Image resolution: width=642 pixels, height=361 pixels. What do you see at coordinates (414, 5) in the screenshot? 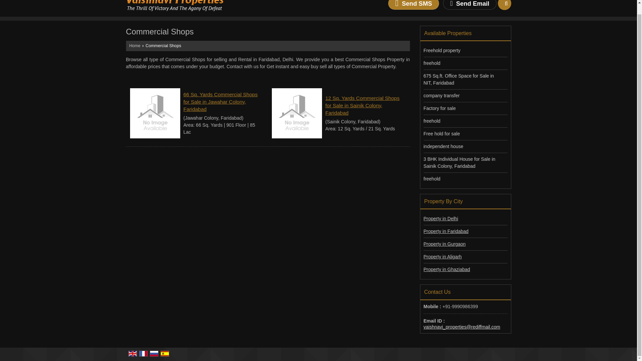
I see `Send SMS` at bounding box center [414, 5].